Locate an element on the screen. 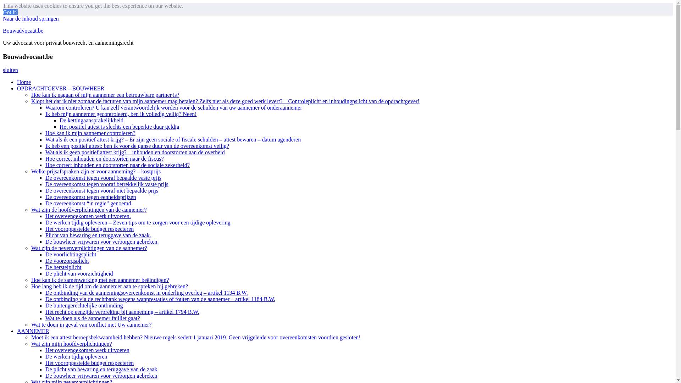 The width and height of the screenshot is (681, 383). Het vooropgestelde budget respecteren is located at coordinates (89, 363).